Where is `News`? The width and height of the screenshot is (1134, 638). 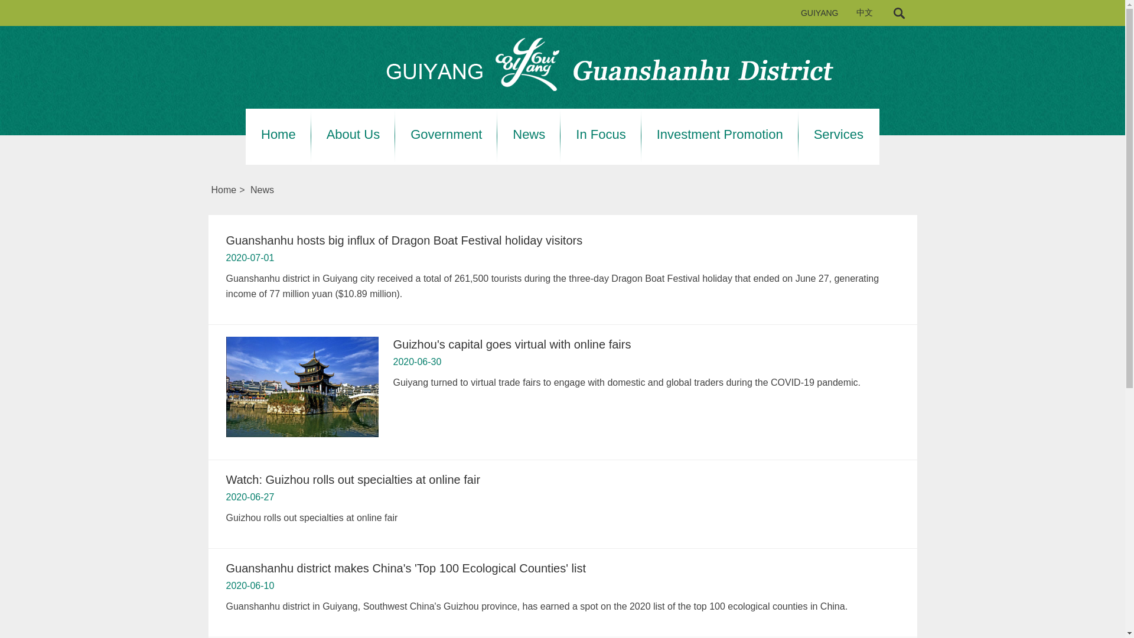
News is located at coordinates (262, 190).